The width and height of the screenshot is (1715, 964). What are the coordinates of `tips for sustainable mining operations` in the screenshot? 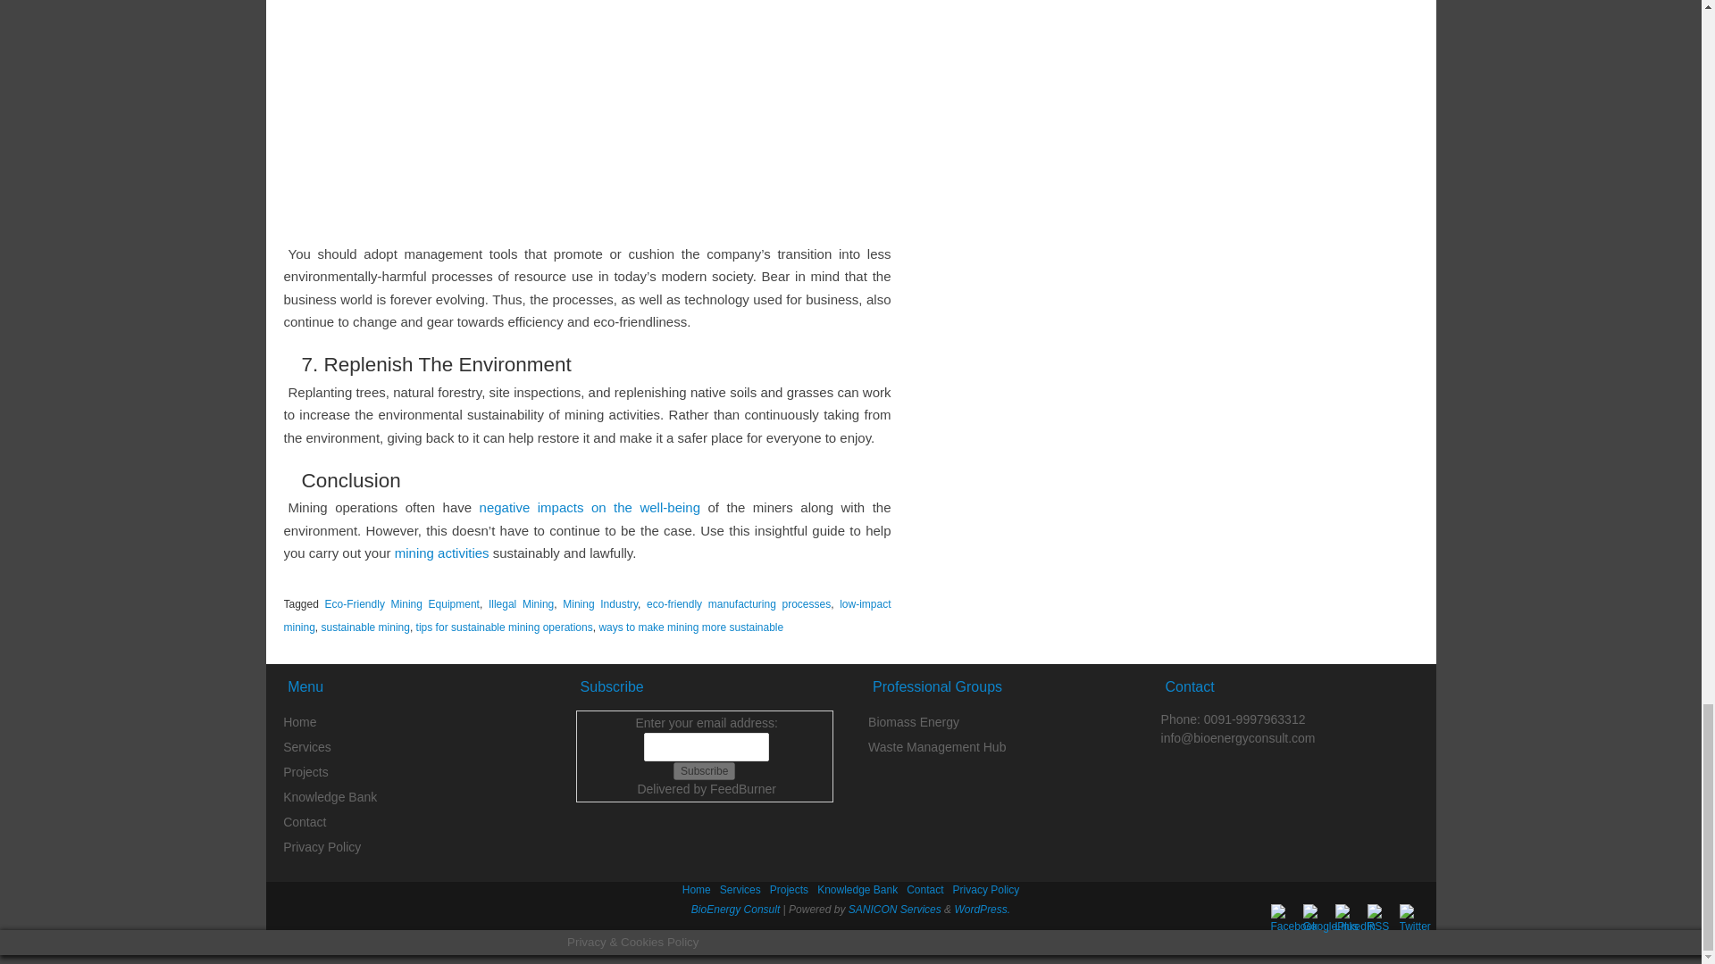 It's located at (505, 627).